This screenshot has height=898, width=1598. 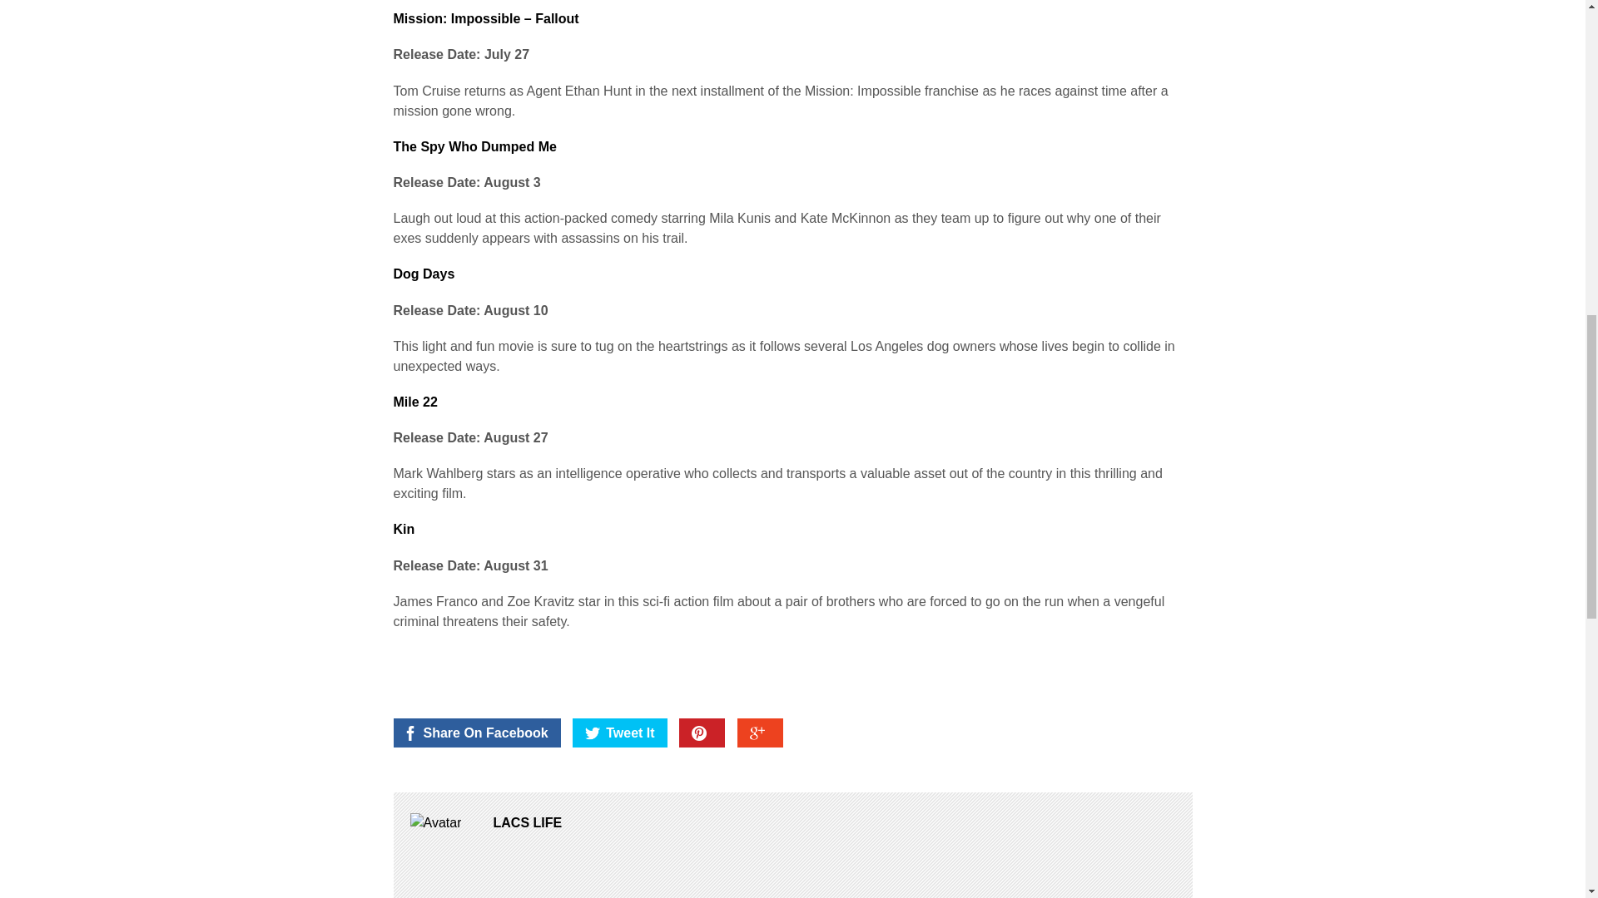 What do you see at coordinates (619, 733) in the screenshot?
I see `Tweet It` at bounding box center [619, 733].